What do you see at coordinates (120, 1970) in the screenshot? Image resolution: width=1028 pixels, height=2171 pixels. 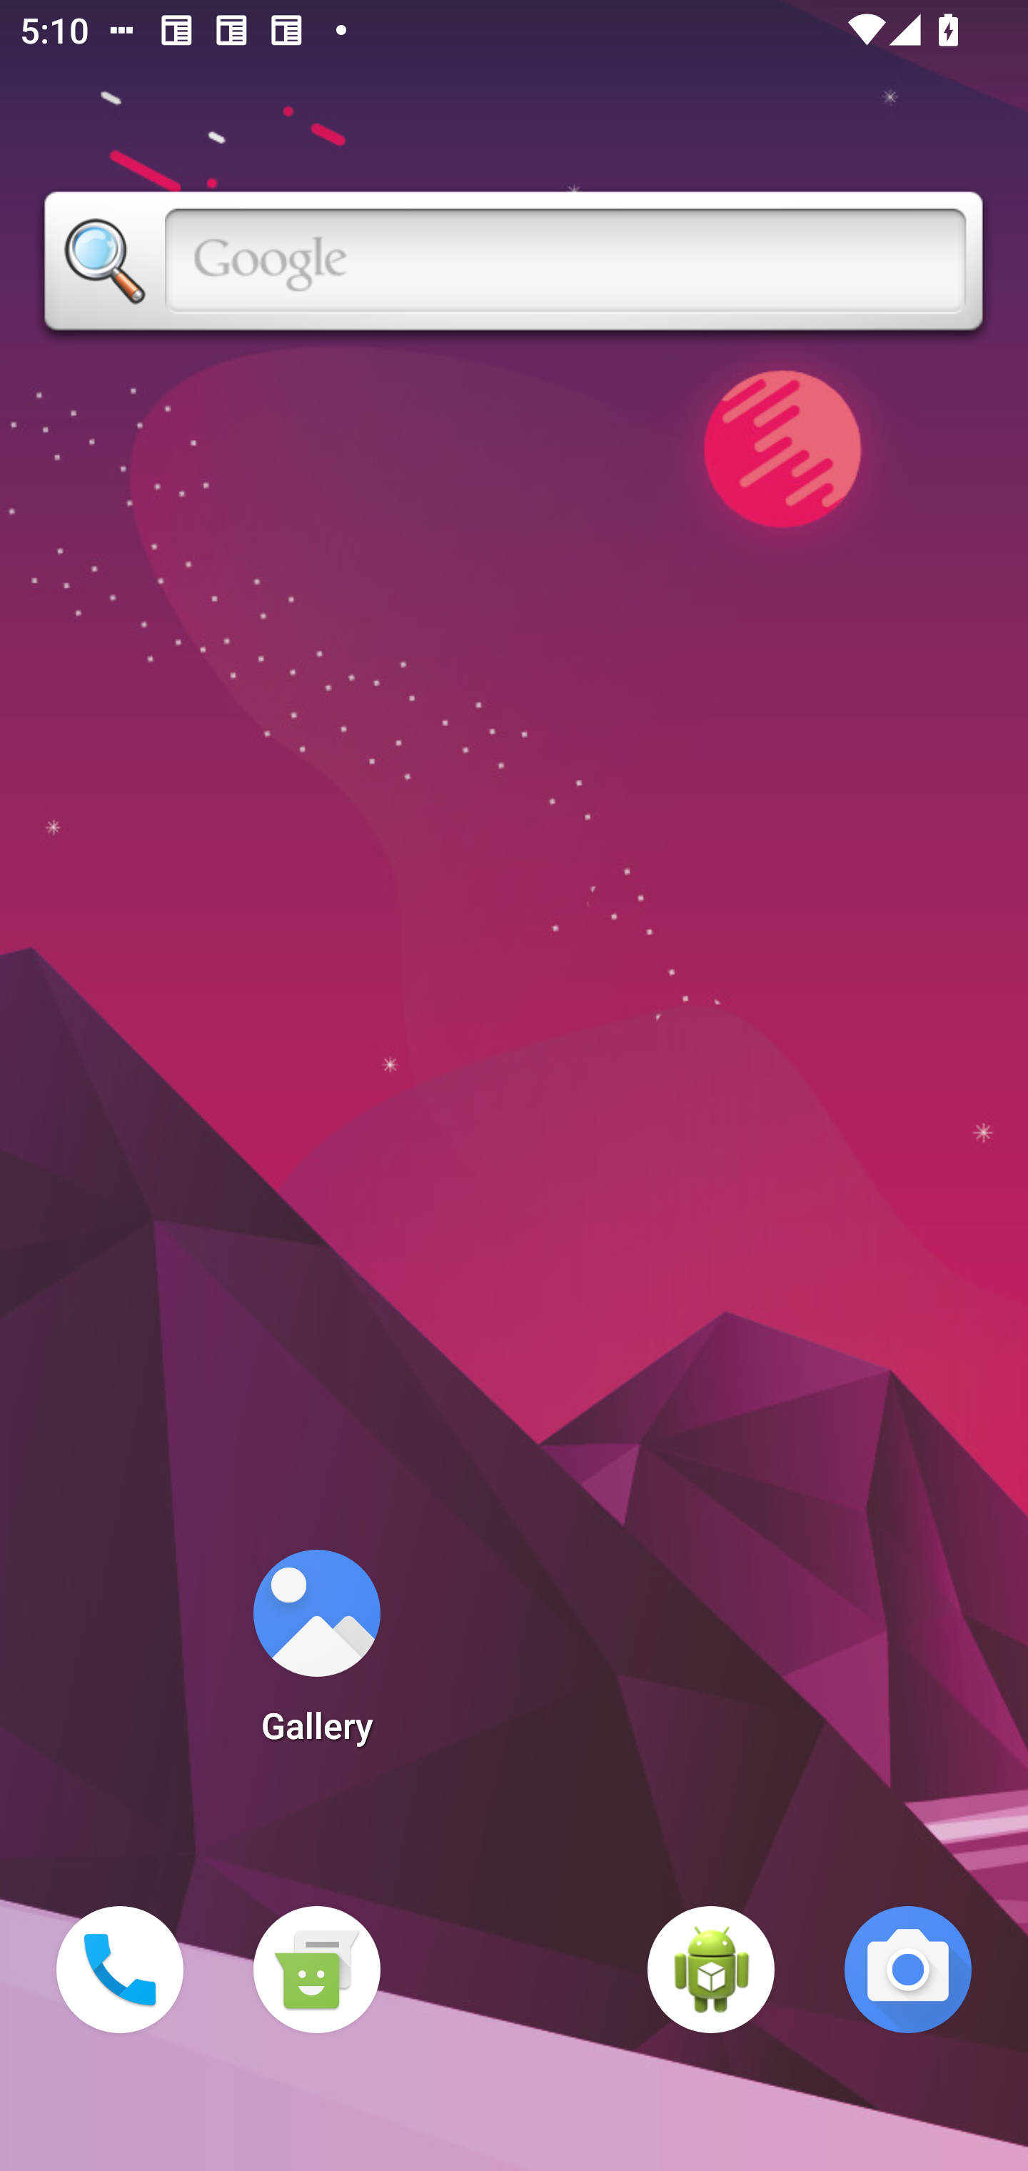 I see `Phone` at bounding box center [120, 1970].